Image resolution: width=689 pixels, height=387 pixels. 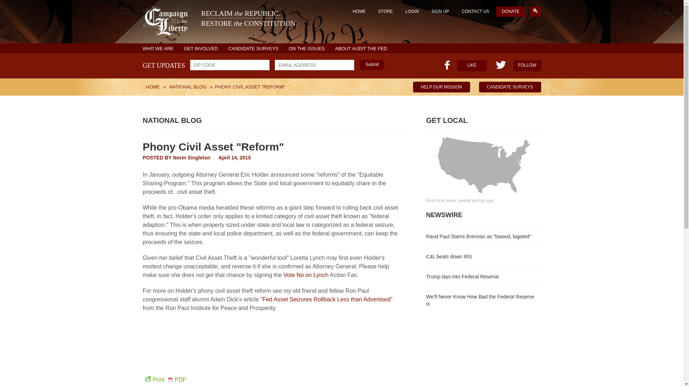 I want to click on CANDIDATE SURVEYS, so click(x=510, y=87).